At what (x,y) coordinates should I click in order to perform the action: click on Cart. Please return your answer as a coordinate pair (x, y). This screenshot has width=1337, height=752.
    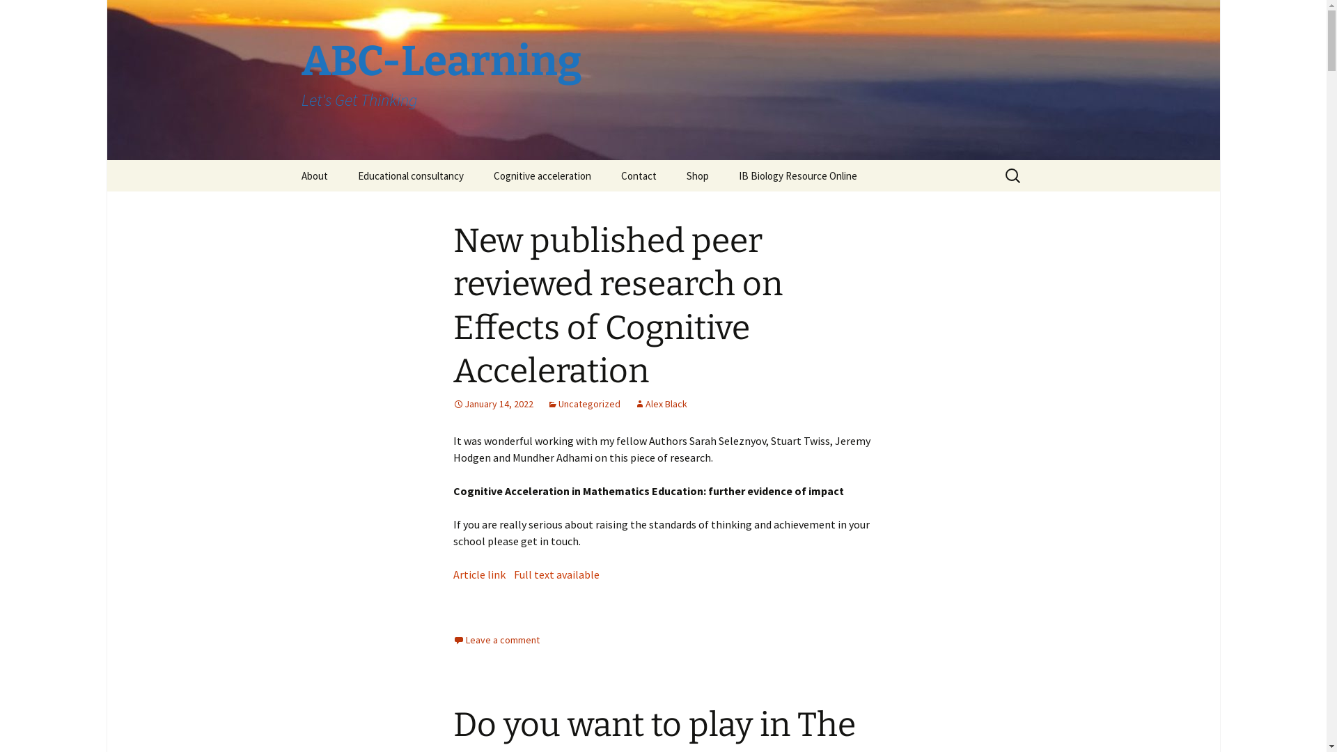
    Looking at the image, I should click on (742, 207).